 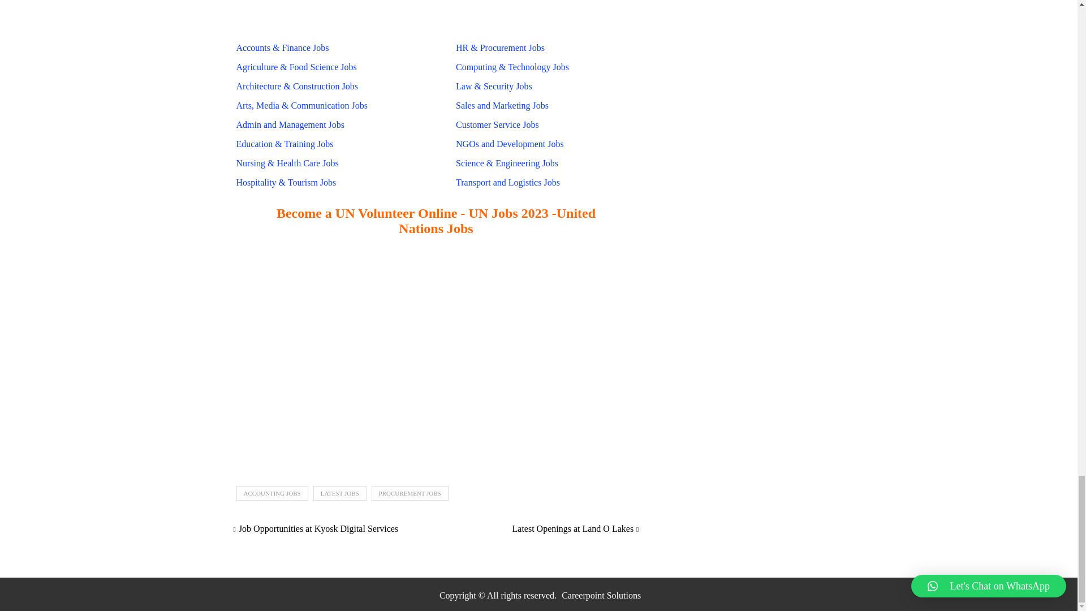 I want to click on Job Opportunities at Kyosk Digital Services, so click(x=316, y=528).